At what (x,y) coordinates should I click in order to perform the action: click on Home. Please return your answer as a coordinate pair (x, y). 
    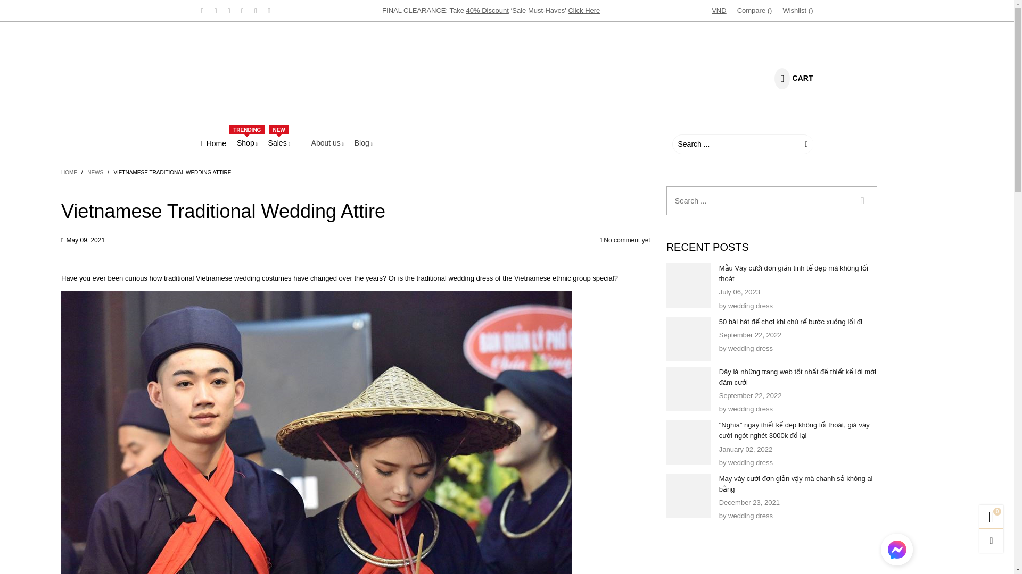
    Looking at the image, I should click on (213, 143).